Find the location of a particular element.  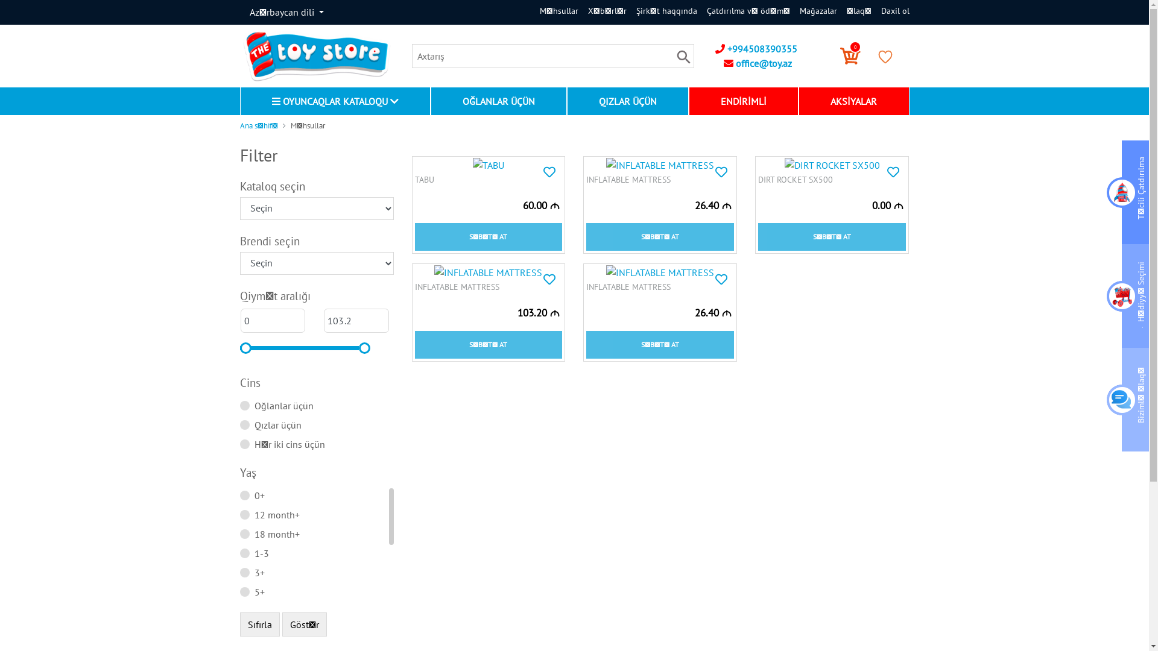

INFLATABLE MATTRESS is located at coordinates (660, 165).